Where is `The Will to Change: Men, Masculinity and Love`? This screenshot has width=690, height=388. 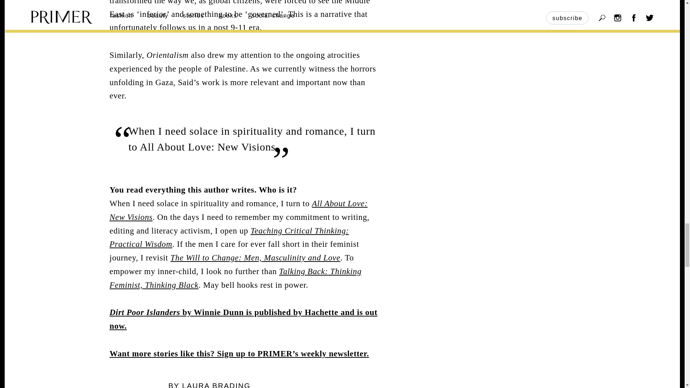
The Will to Change: Men, Masculinity and Love is located at coordinates (255, 258).